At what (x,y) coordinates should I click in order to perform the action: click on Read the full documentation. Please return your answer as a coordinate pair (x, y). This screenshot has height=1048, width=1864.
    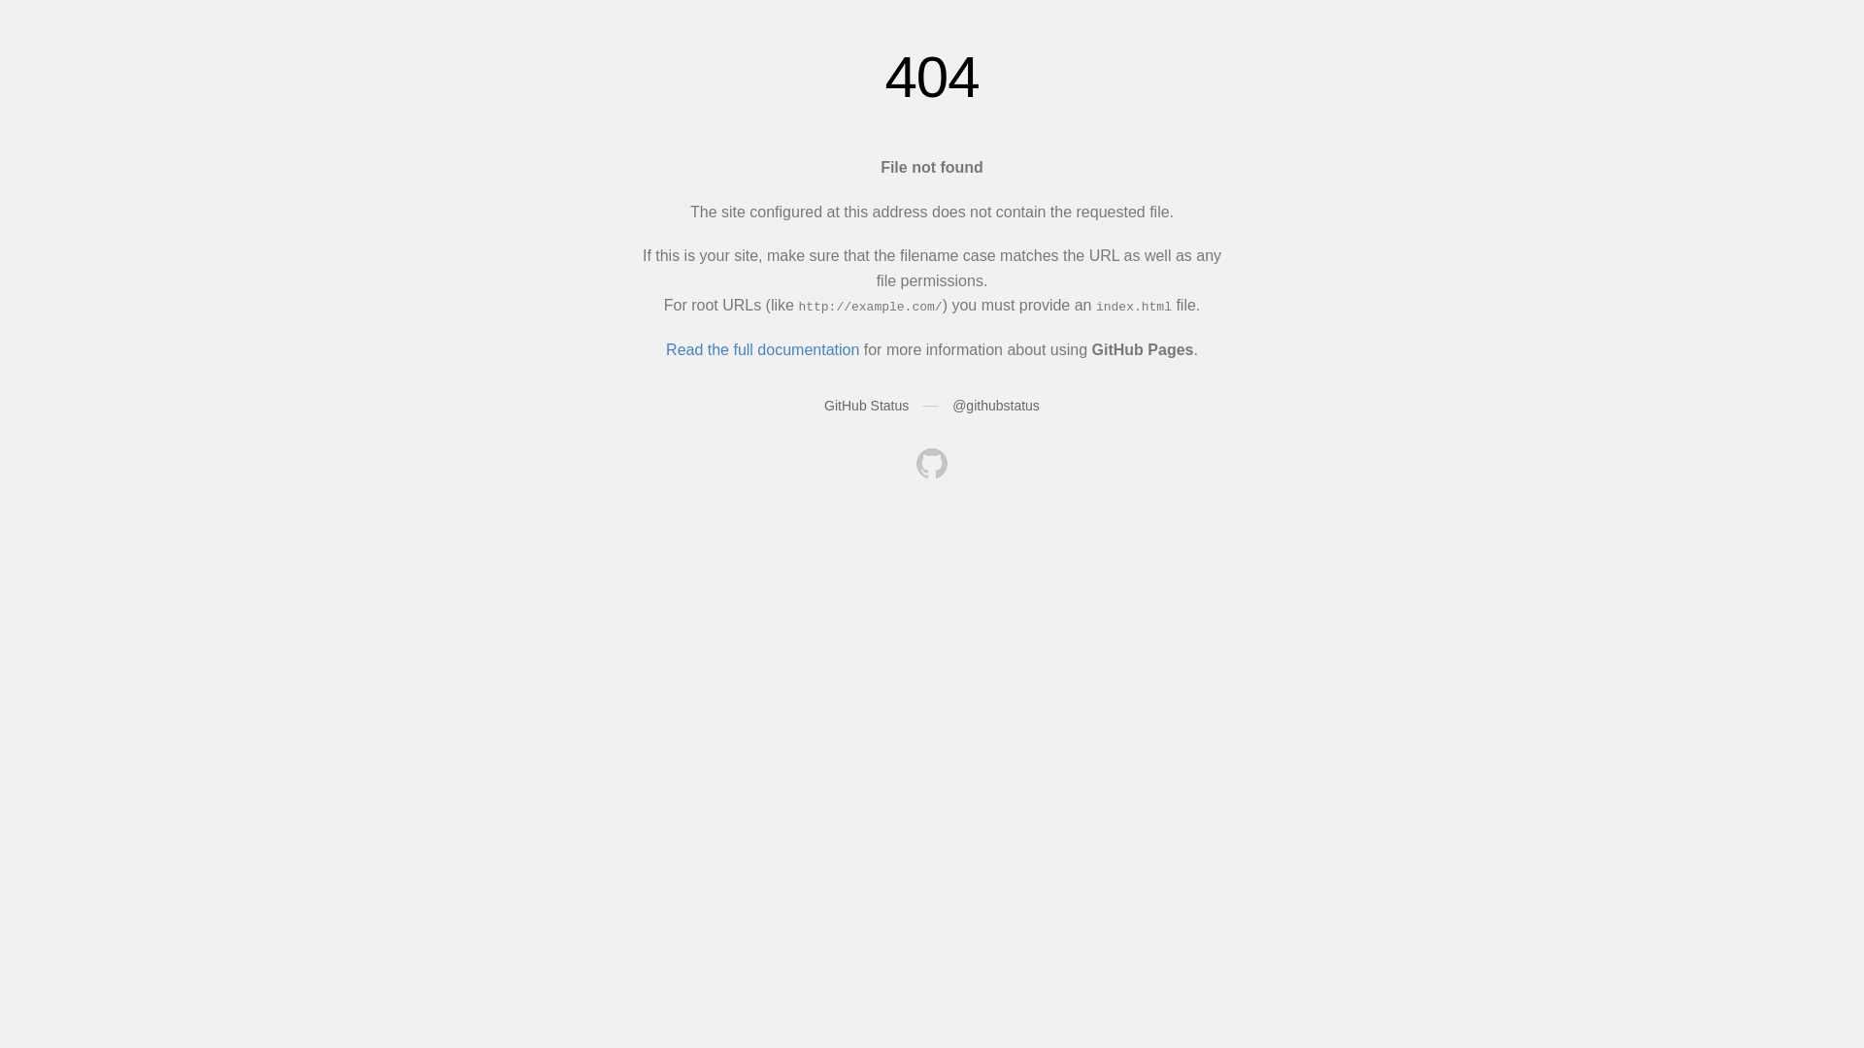
    Looking at the image, I should click on (763, 349).